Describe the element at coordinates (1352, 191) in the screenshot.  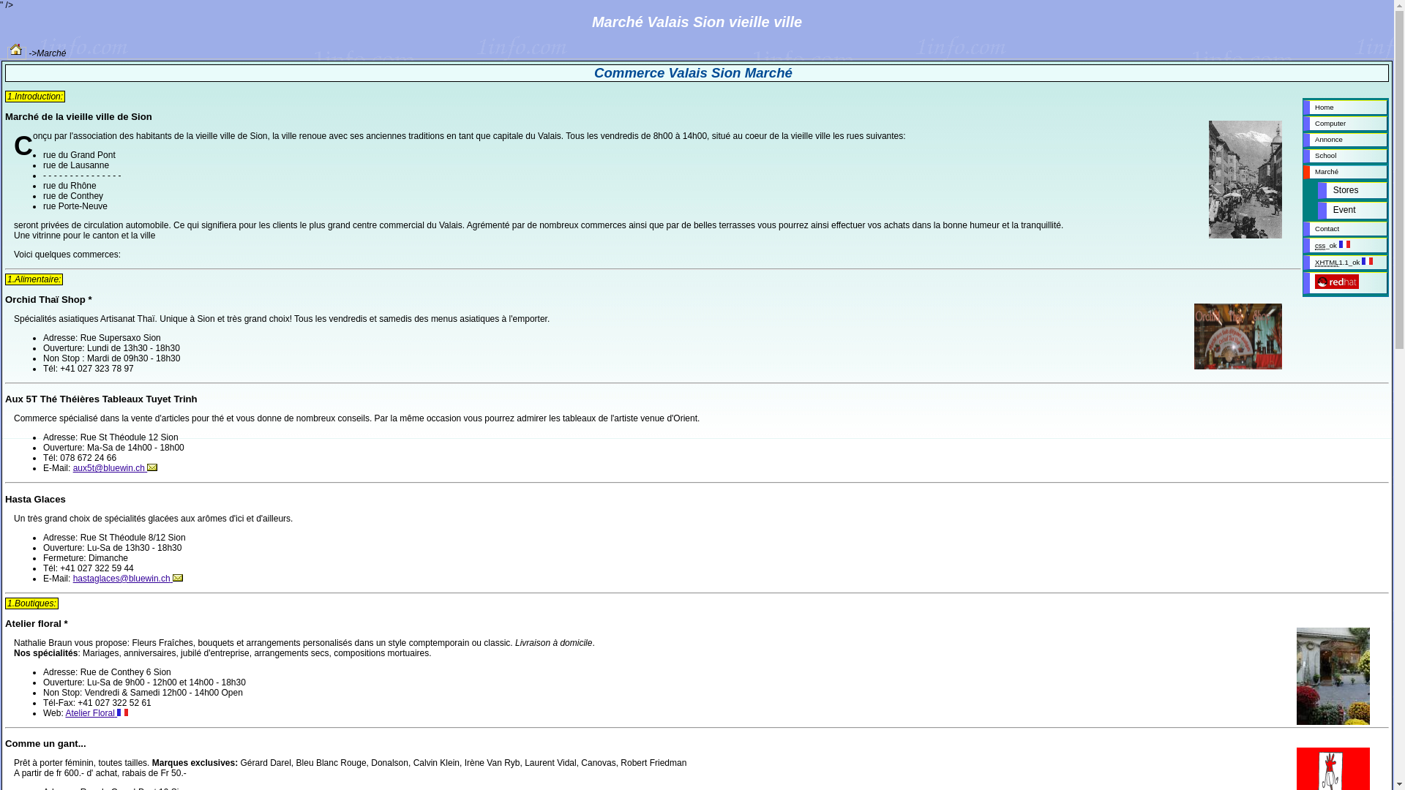
I see `Stores` at that location.